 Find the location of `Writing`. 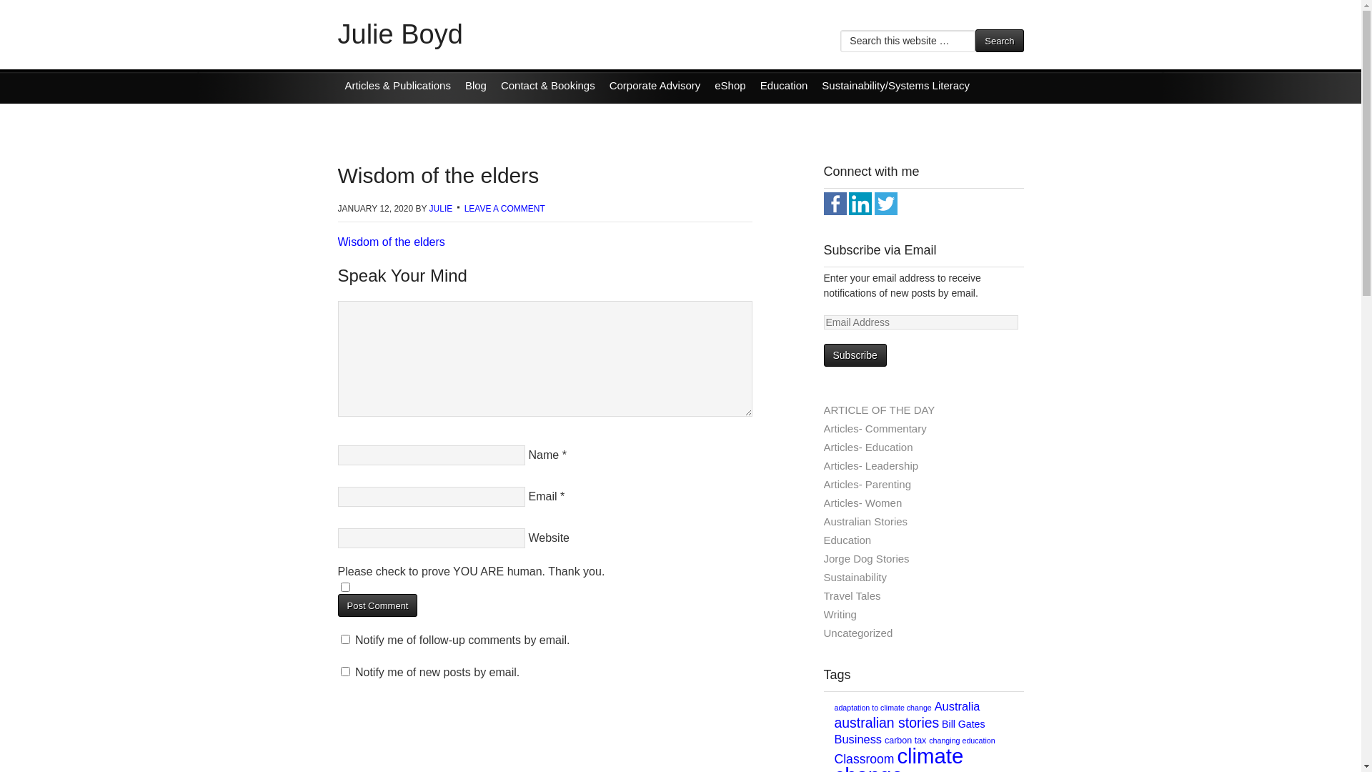

Writing is located at coordinates (923, 615).